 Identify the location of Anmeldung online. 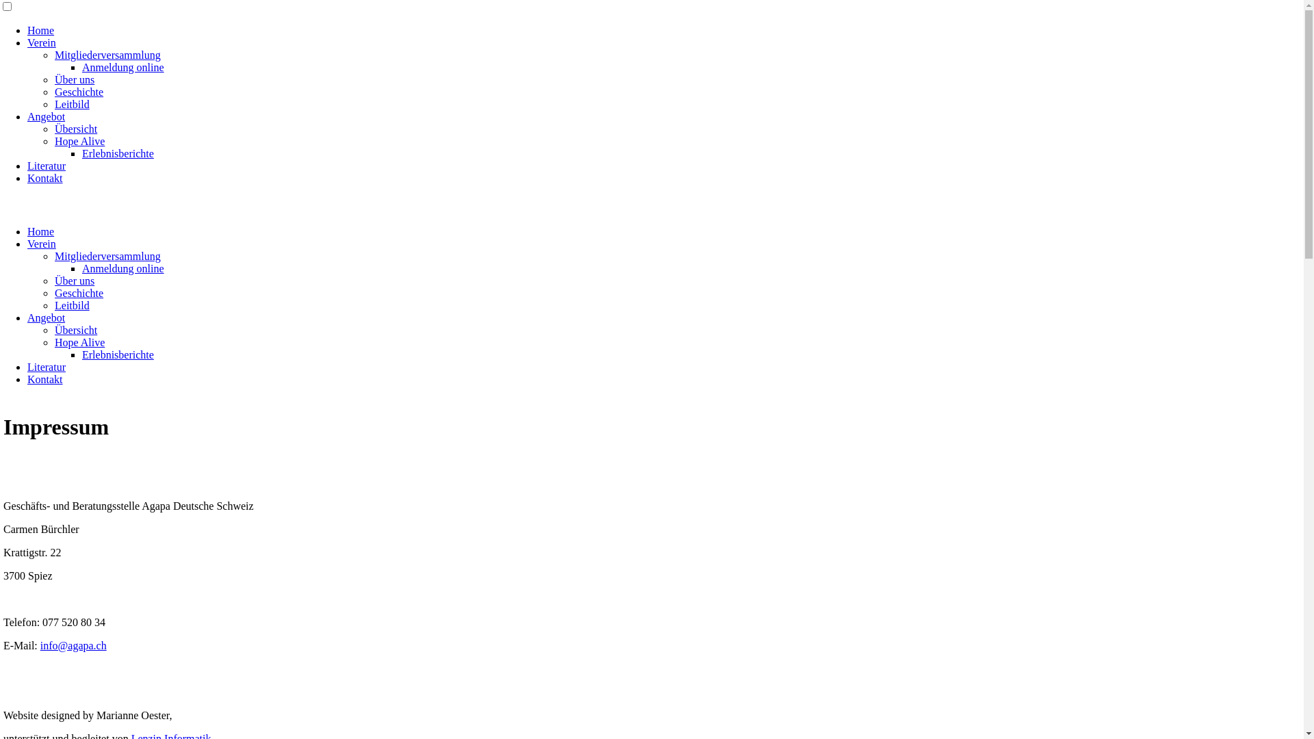
(123, 67).